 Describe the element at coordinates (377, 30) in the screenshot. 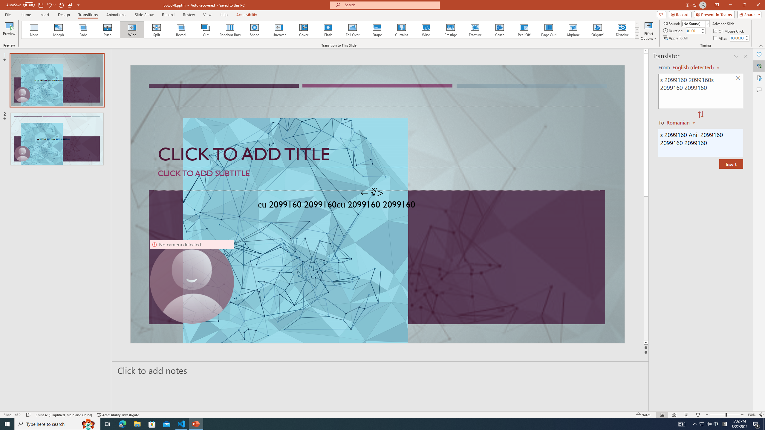

I see `Drape` at that location.